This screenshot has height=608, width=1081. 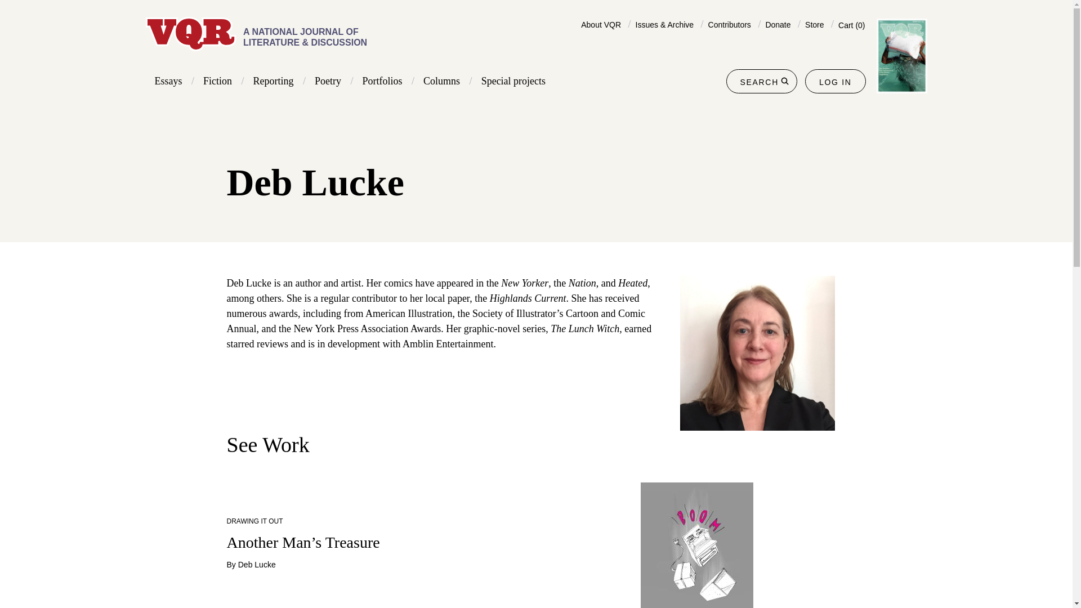 What do you see at coordinates (814, 24) in the screenshot?
I see `Store` at bounding box center [814, 24].